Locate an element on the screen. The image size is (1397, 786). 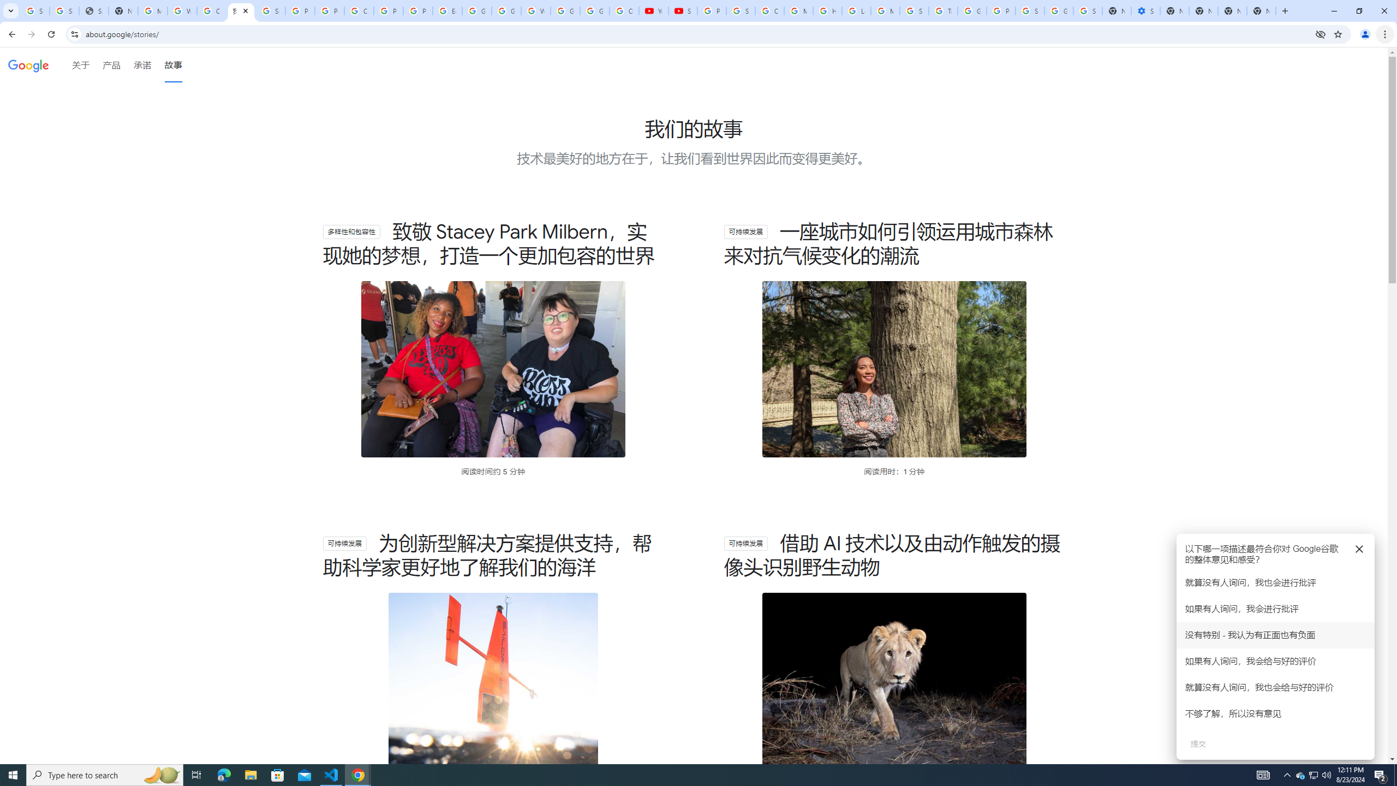
YouTube is located at coordinates (654, 11).